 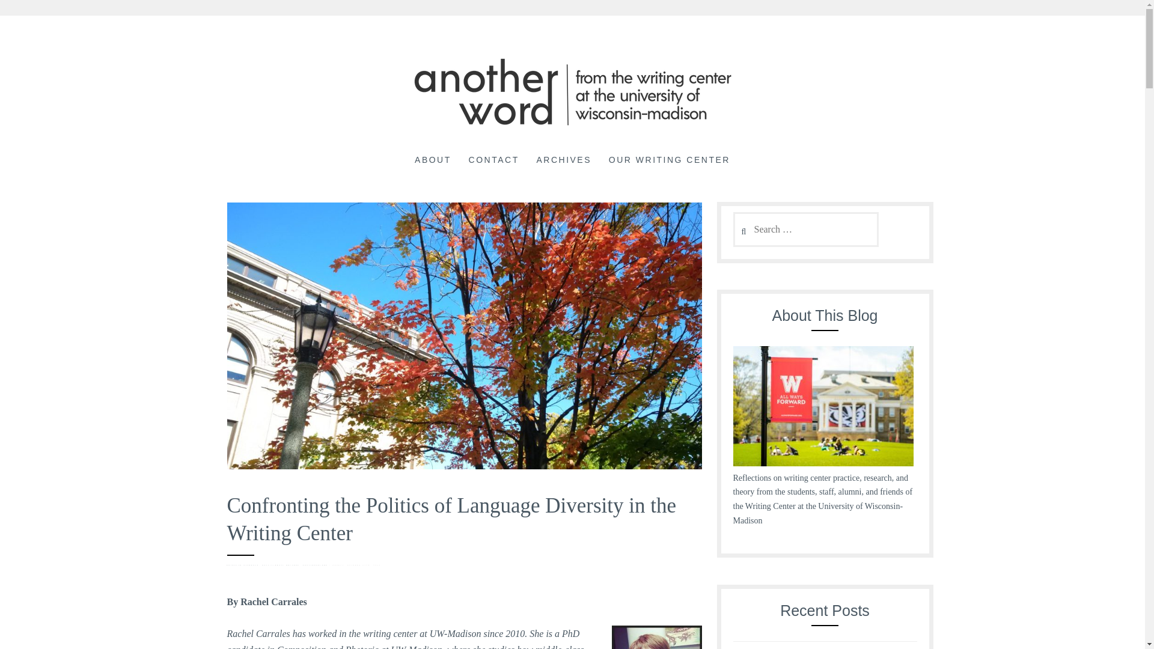 I want to click on OUR WRITING CENTER, so click(x=670, y=160).